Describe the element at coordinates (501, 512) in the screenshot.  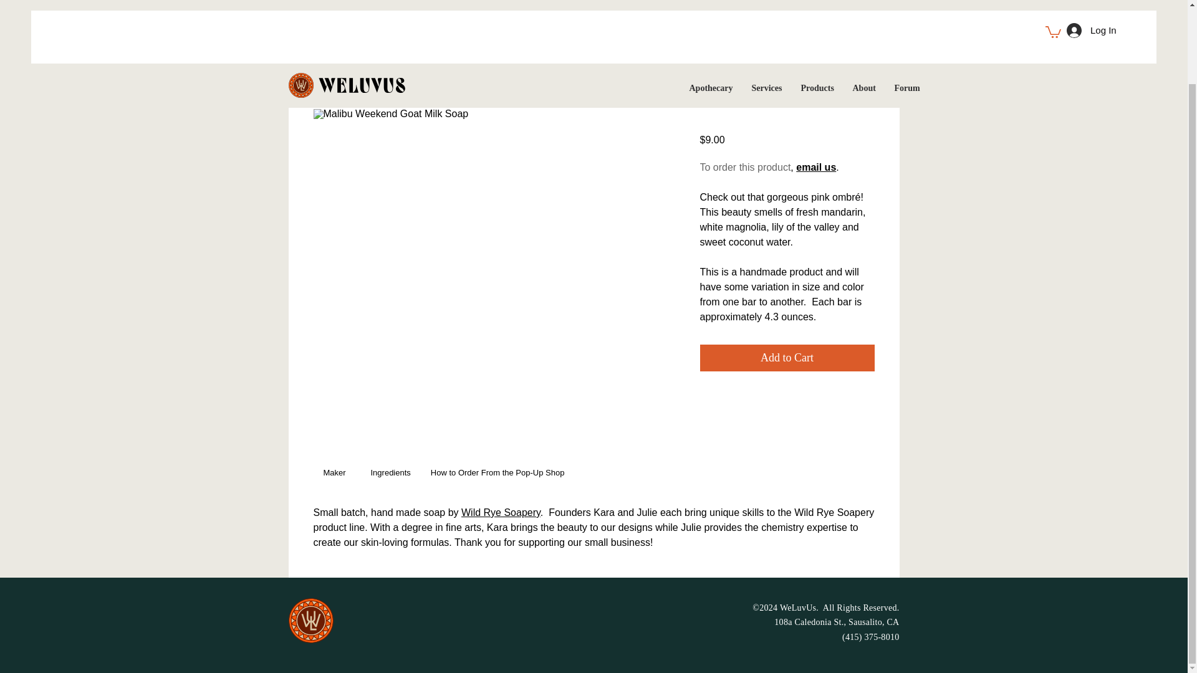
I see `Wild Rye Soapery` at that location.